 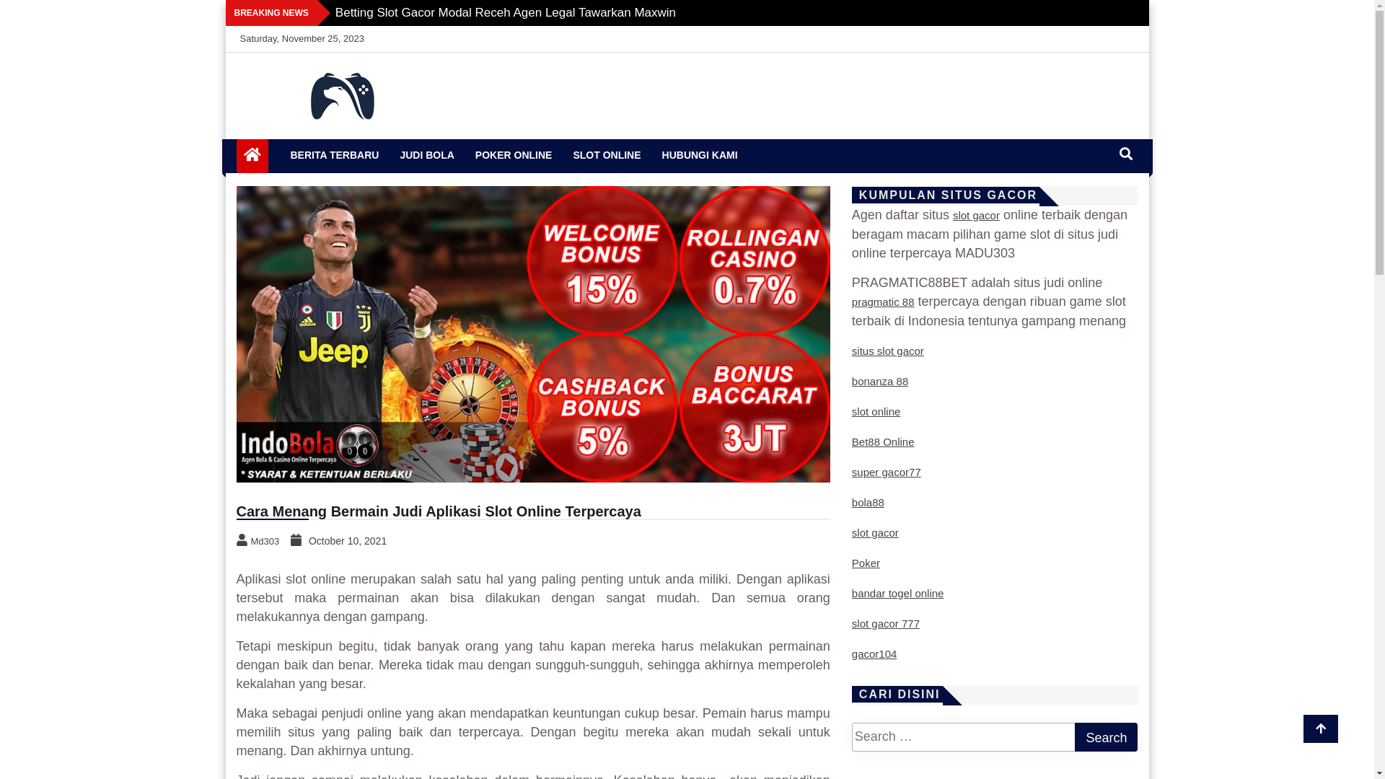 What do you see at coordinates (883, 302) in the screenshot?
I see `pragmatic 88` at bounding box center [883, 302].